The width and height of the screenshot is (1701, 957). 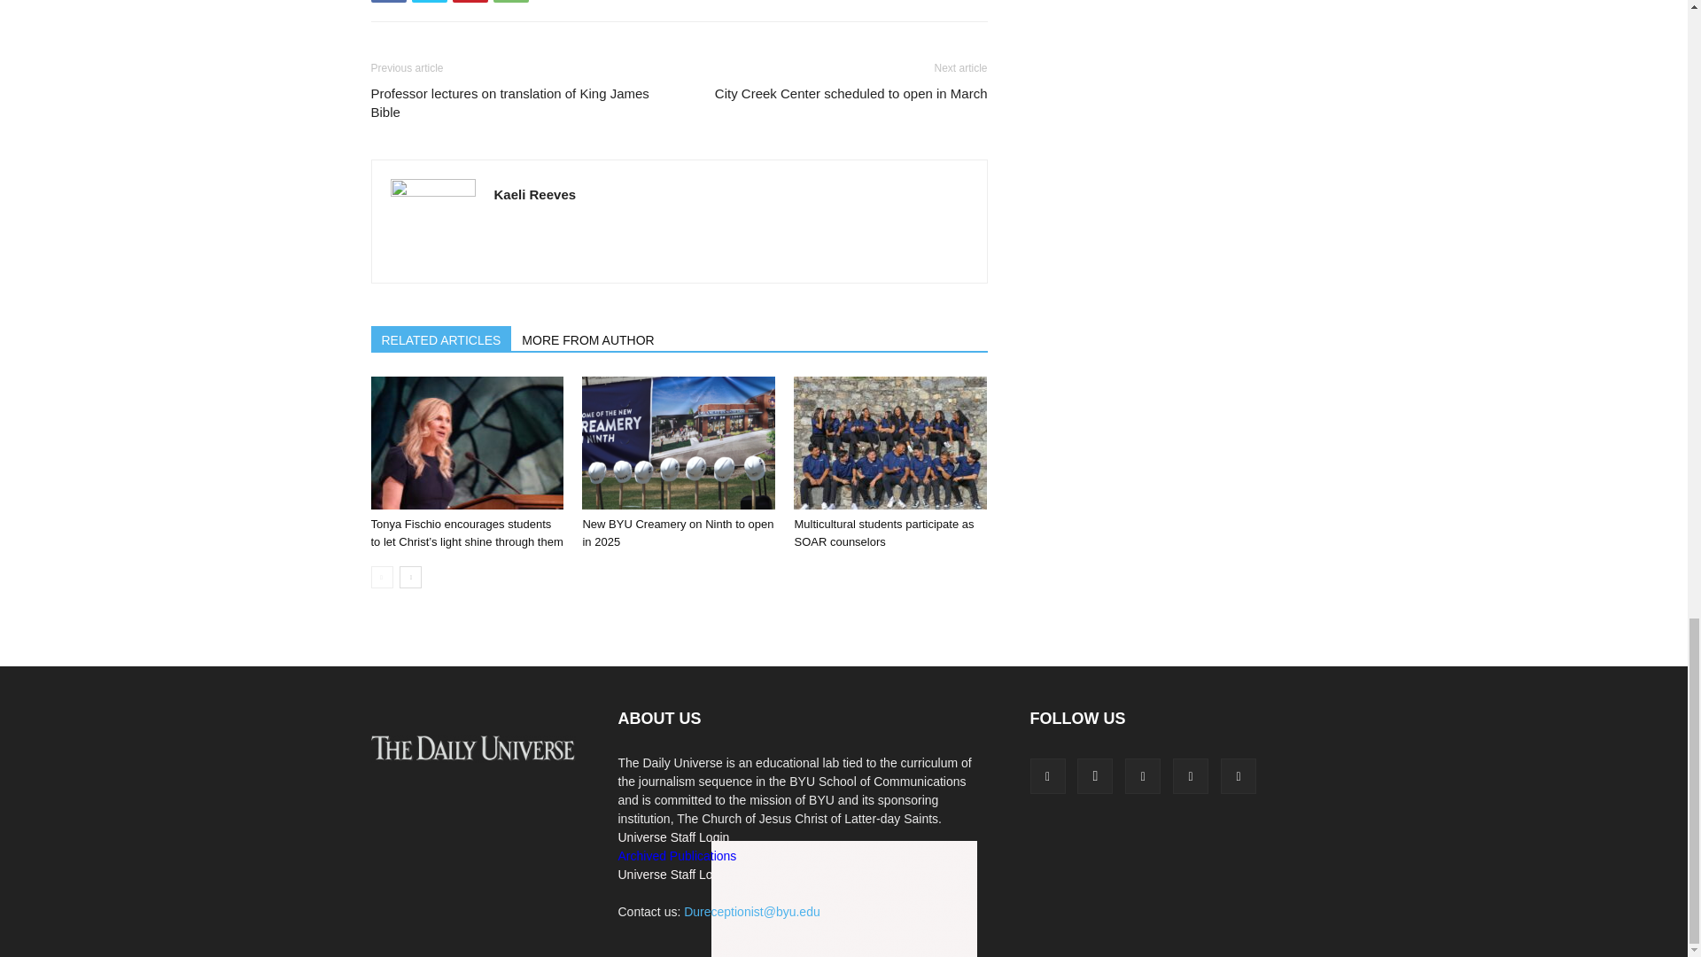 I want to click on Twitter, so click(x=429, y=2).